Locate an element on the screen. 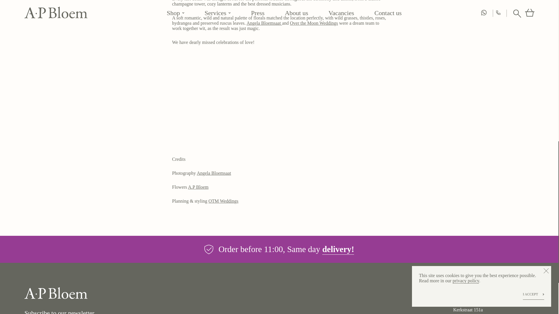 This screenshot has height=314, width=559. Over the Moon Weddings is located at coordinates (314, 23).